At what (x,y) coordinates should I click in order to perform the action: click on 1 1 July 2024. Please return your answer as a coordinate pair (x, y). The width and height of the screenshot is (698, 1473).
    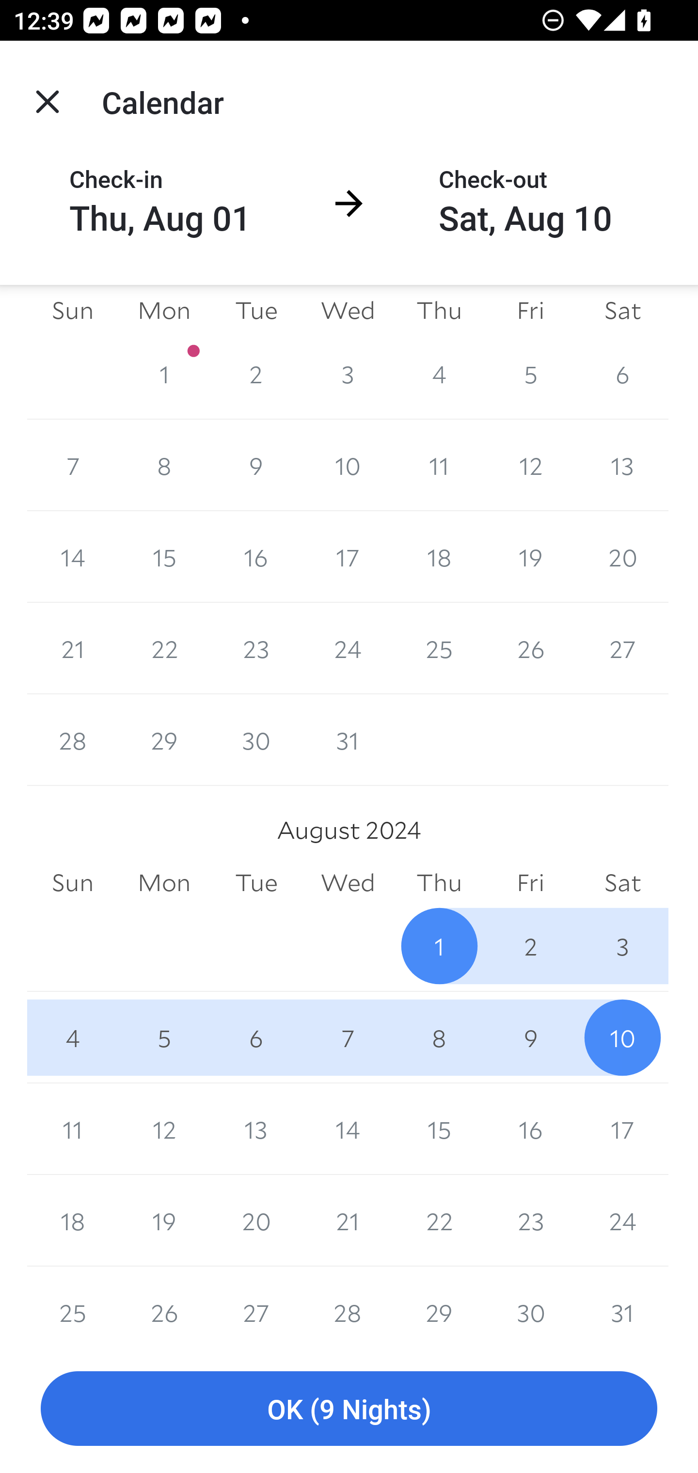
    Looking at the image, I should click on (164, 374).